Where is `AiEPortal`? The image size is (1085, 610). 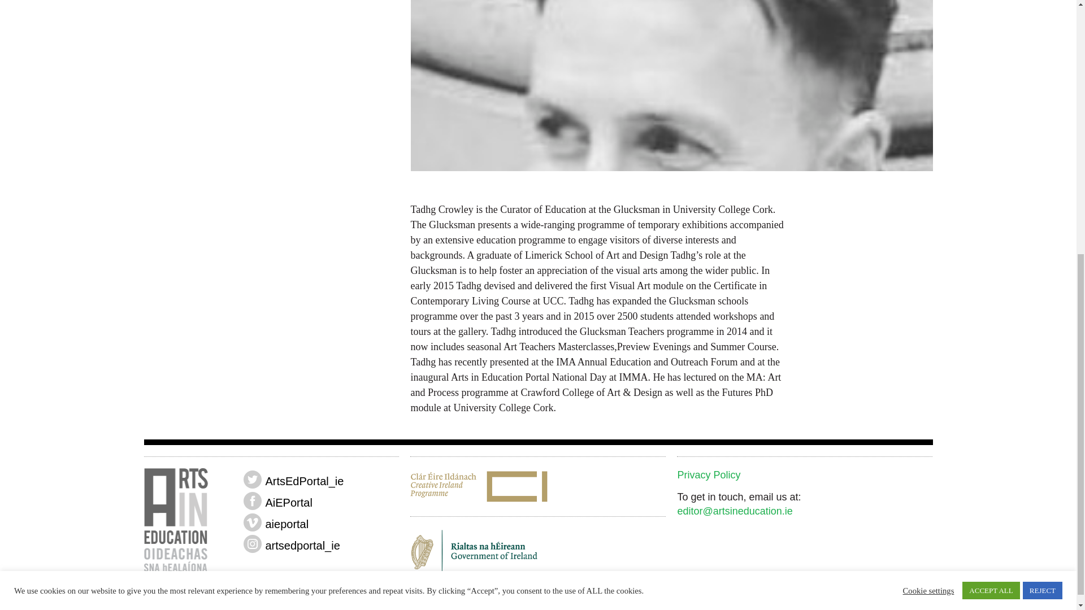
AiEPortal is located at coordinates (252, 500).